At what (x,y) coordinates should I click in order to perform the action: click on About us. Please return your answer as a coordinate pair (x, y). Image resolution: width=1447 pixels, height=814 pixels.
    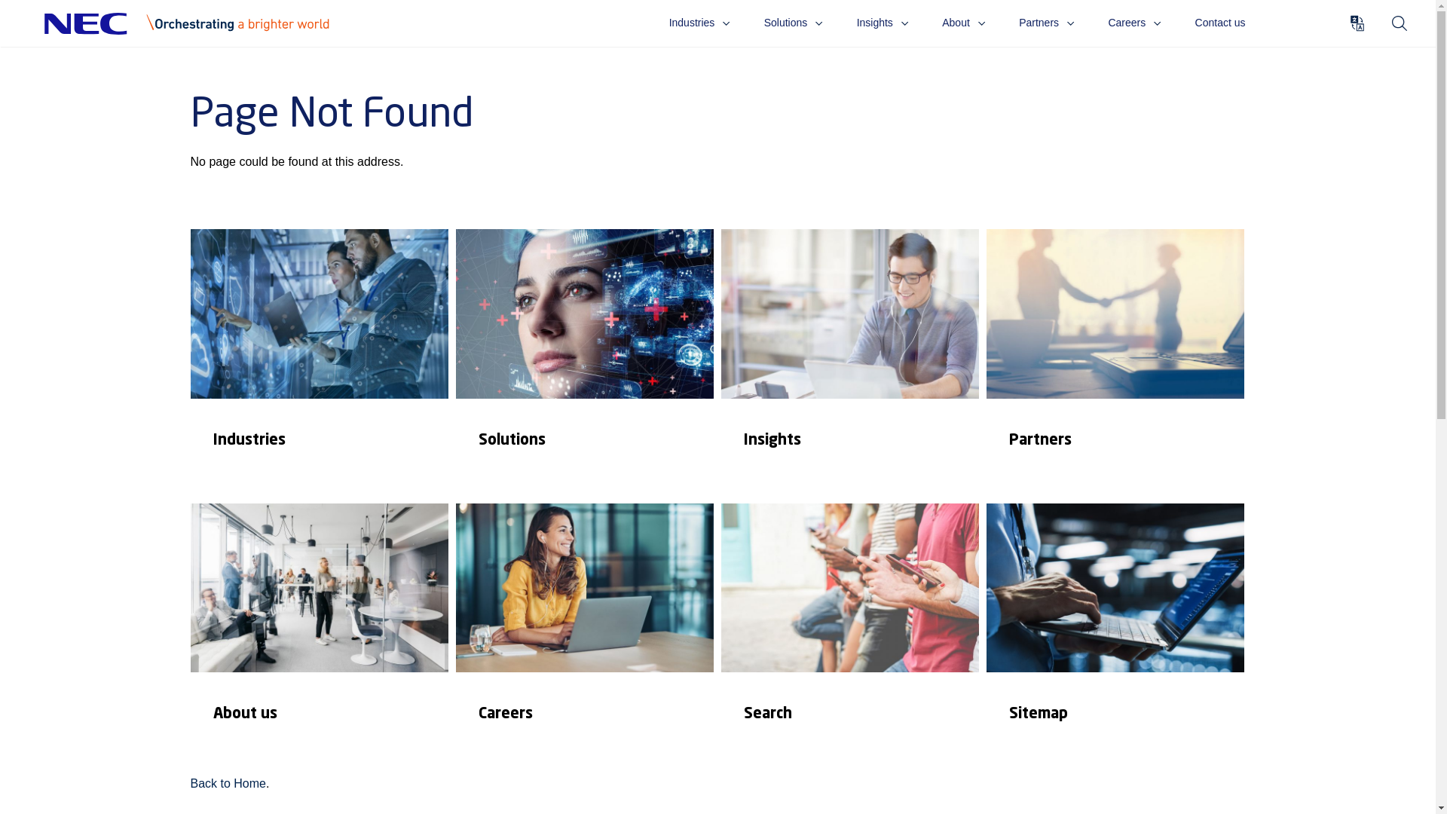
    Looking at the image, I should click on (319, 637).